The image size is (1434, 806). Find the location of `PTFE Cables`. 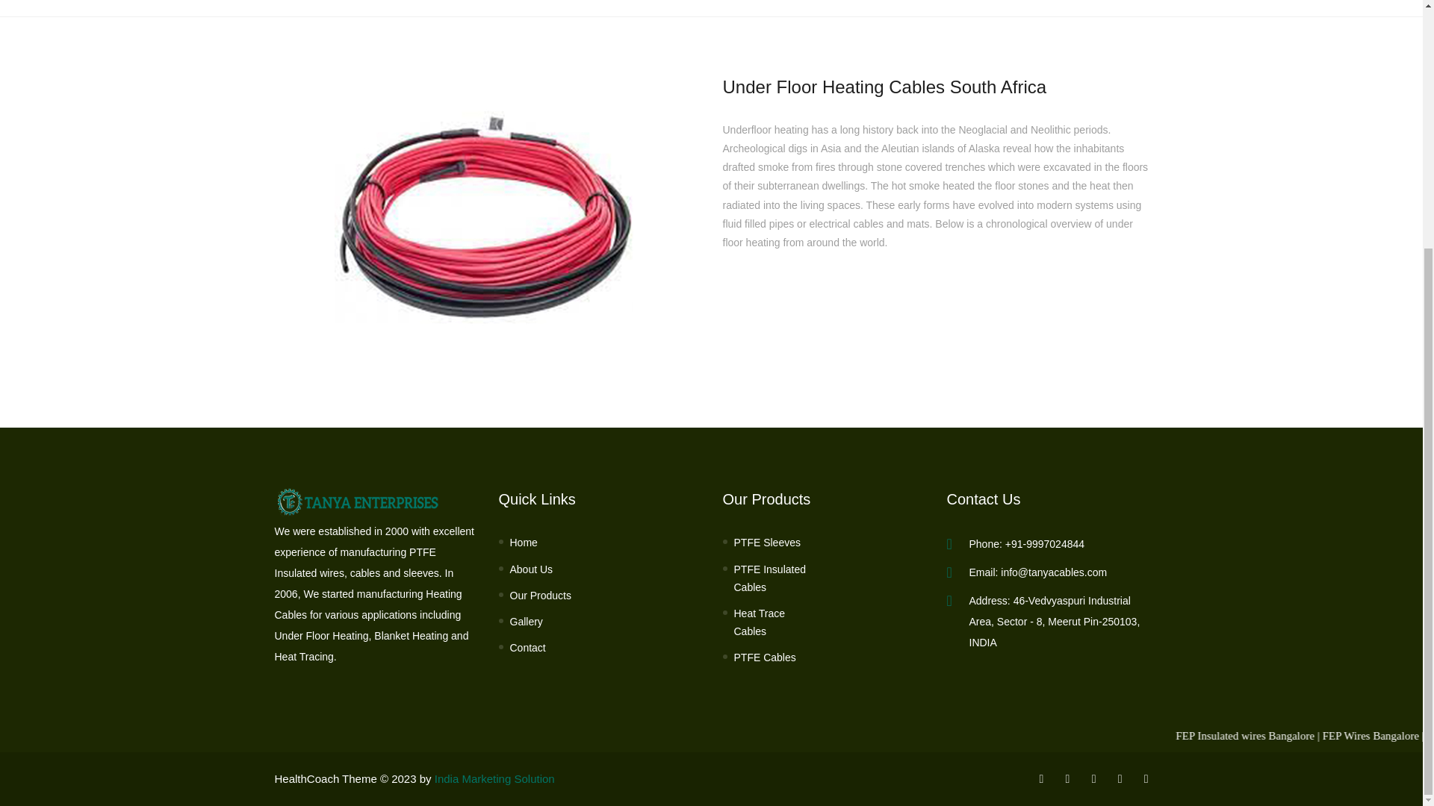

PTFE Cables is located at coordinates (764, 658).